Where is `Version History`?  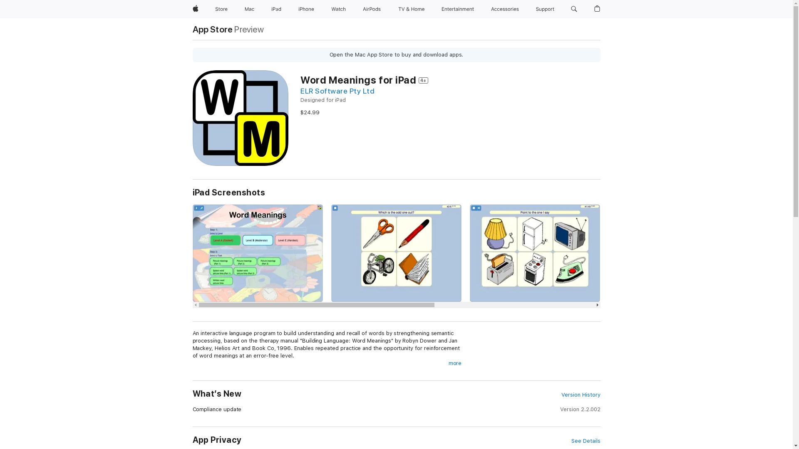 Version History is located at coordinates (581, 395).